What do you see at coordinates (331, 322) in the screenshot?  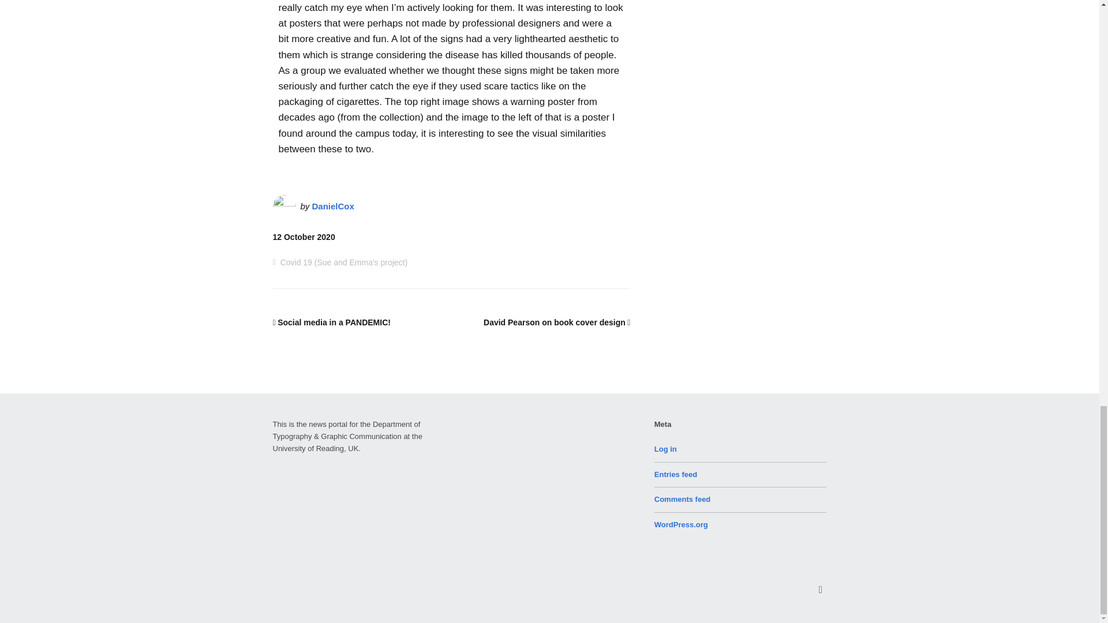 I see `Social media in a PANDEMIC!` at bounding box center [331, 322].